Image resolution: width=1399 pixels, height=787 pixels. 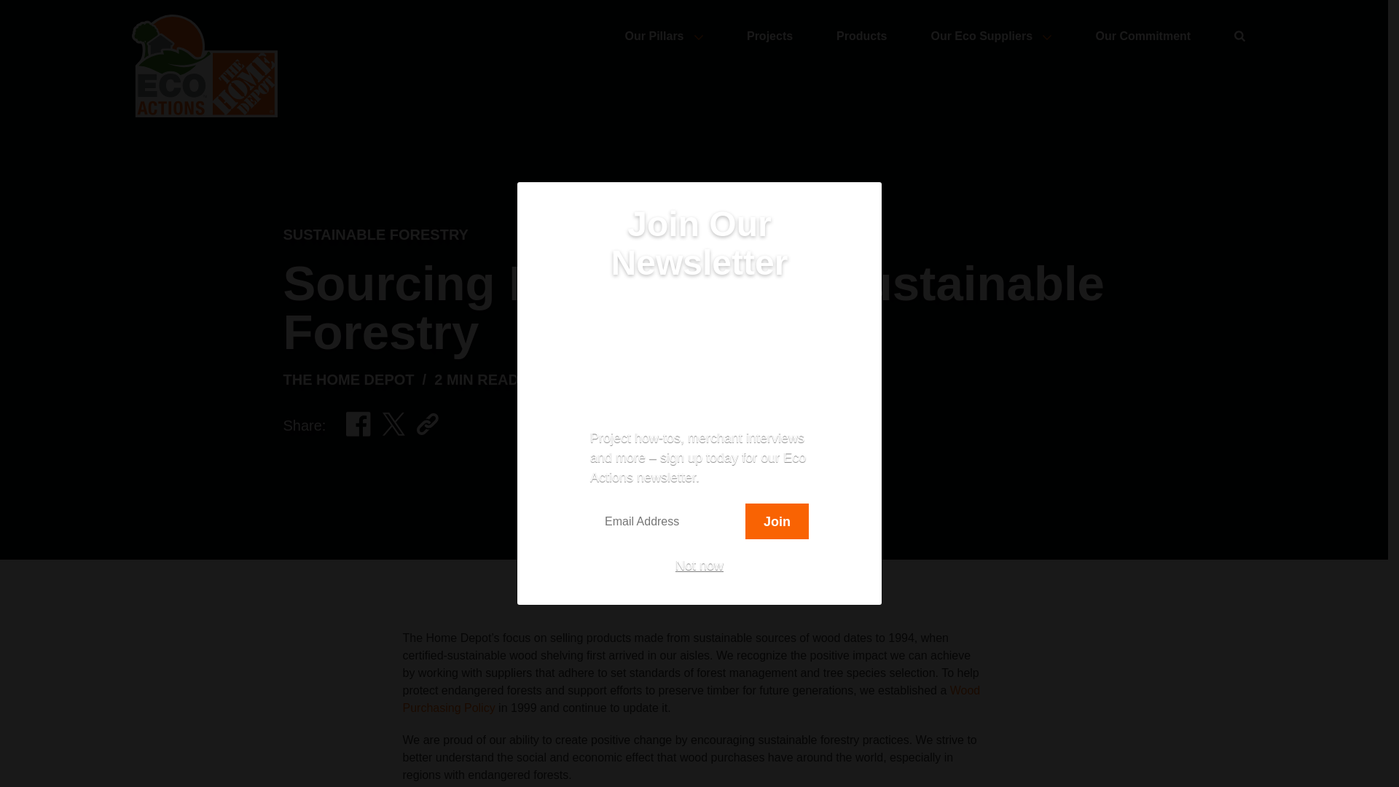 What do you see at coordinates (769, 36) in the screenshot?
I see `Projects` at bounding box center [769, 36].